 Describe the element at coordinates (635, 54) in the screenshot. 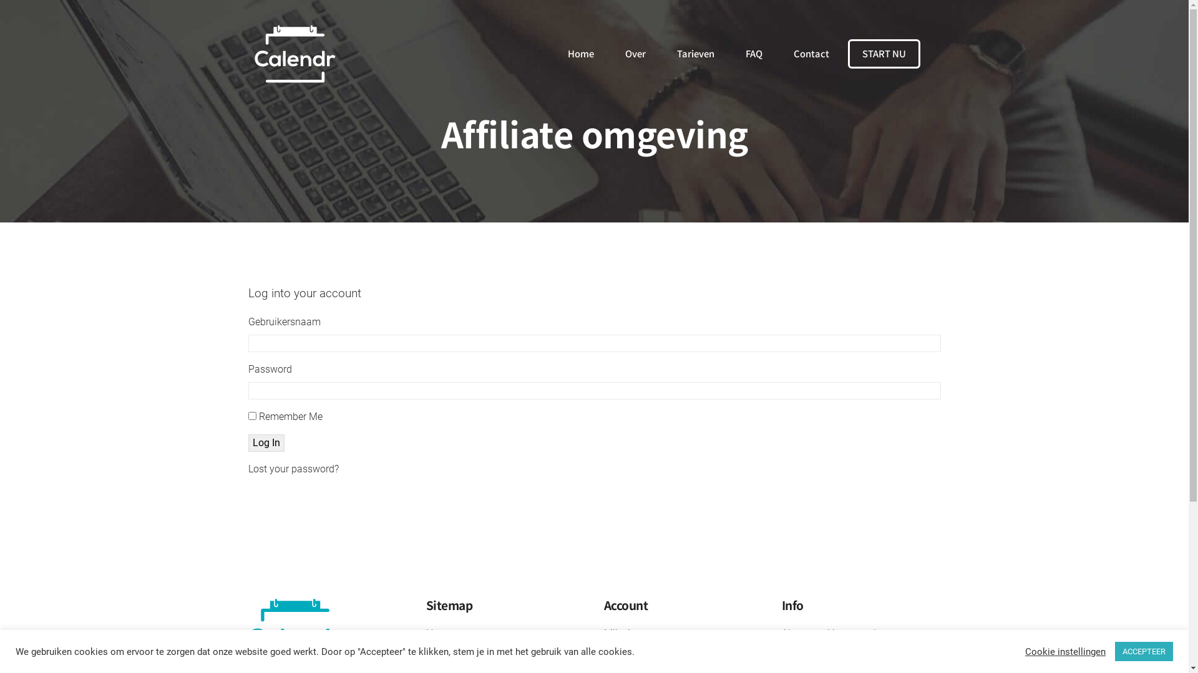

I see `Over` at that location.